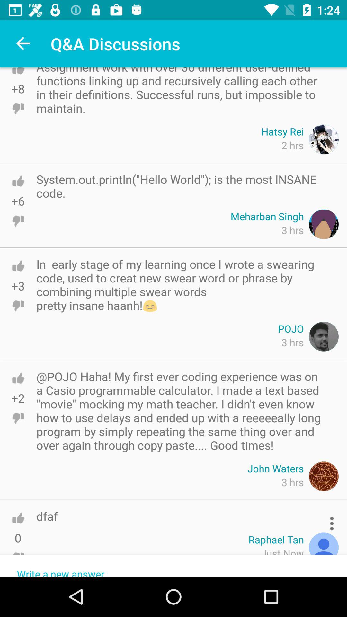 Image resolution: width=347 pixels, height=617 pixels. Describe the element at coordinates (18, 109) in the screenshot. I see `dislike displayed answer` at that location.